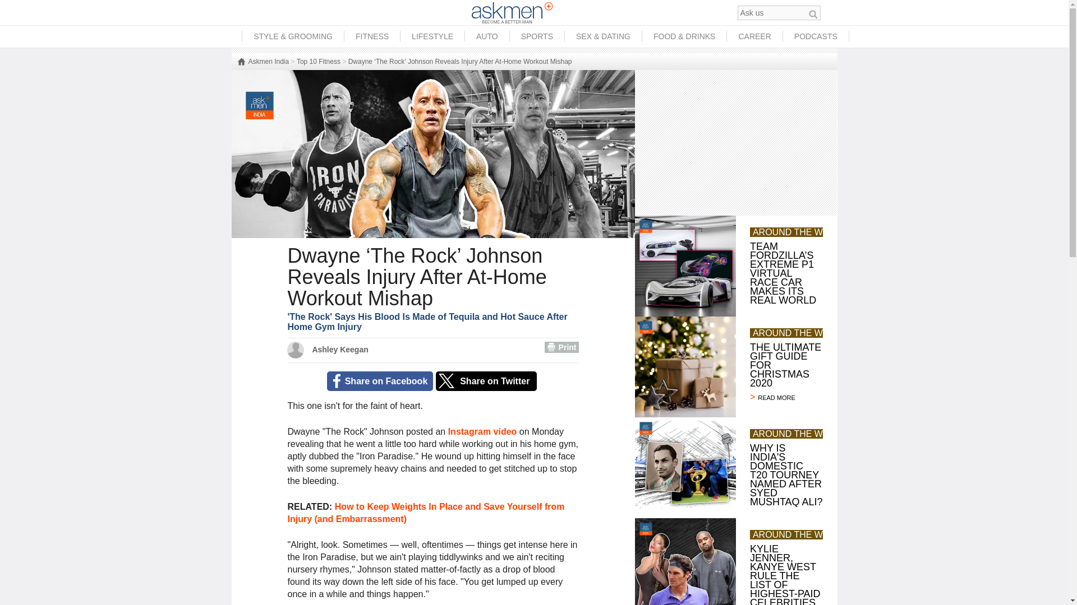 The image size is (1077, 605). What do you see at coordinates (263, 62) in the screenshot?
I see `Askmen India` at bounding box center [263, 62].